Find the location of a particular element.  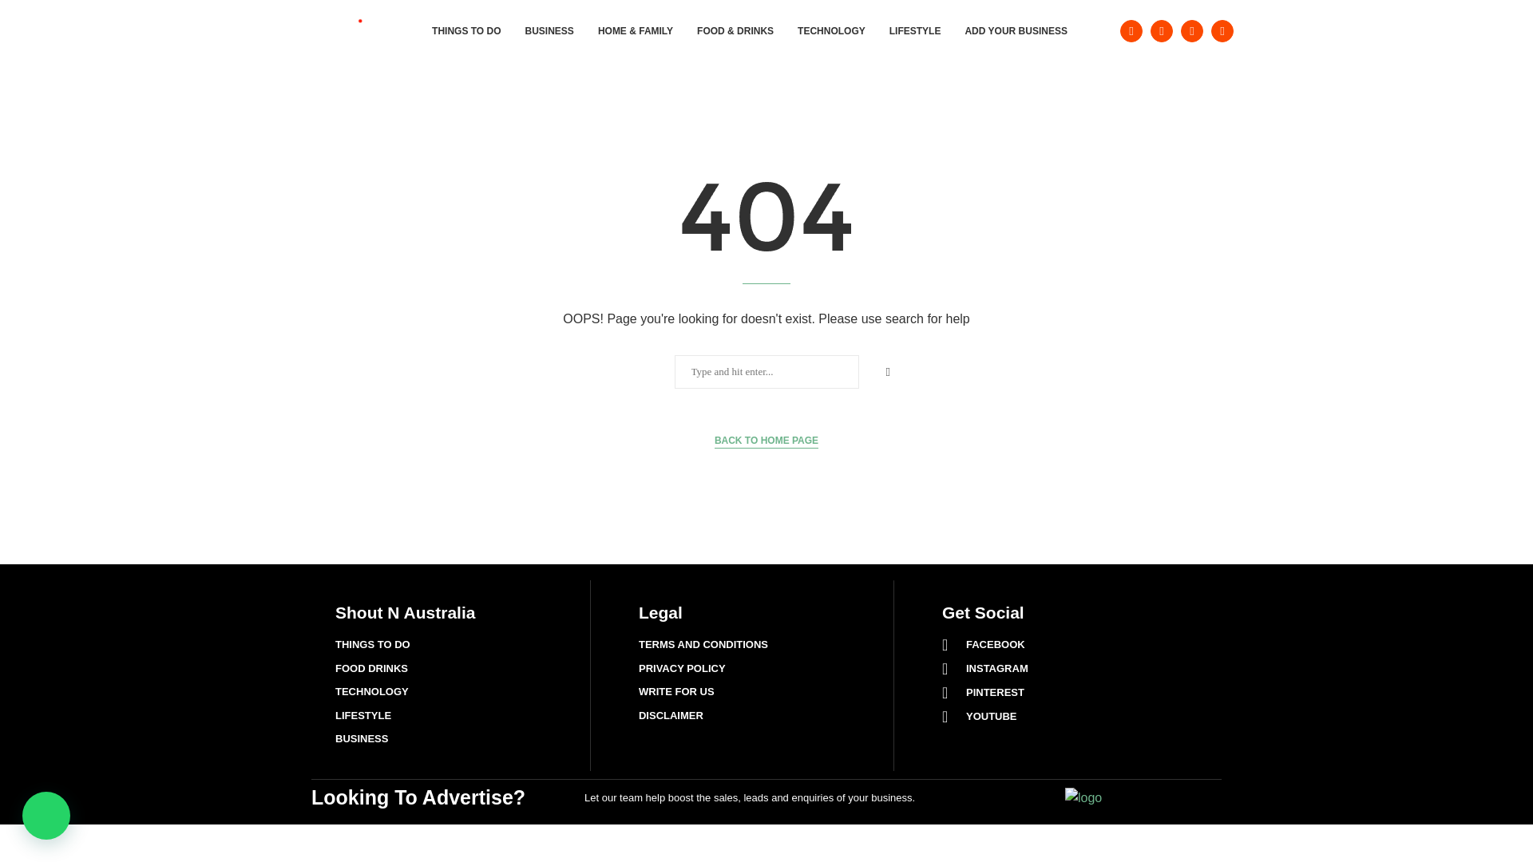

logo is located at coordinates (1083, 798).